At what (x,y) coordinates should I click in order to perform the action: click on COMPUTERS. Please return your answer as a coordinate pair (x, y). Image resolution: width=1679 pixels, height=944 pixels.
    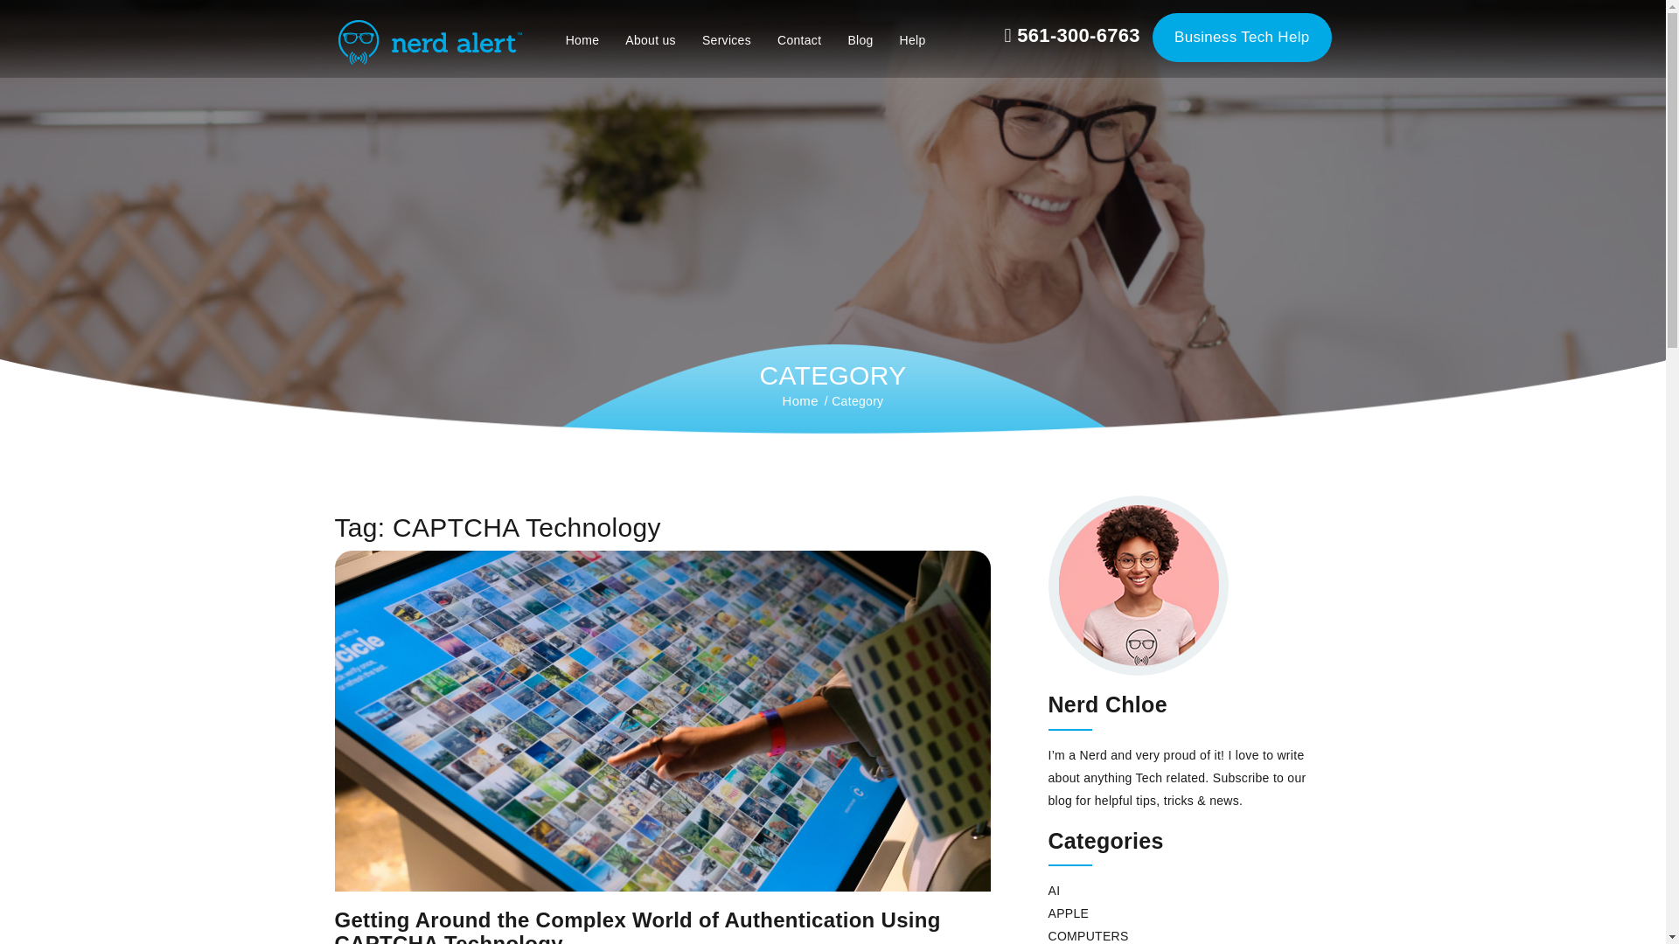
    Looking at the image, I should click on (1088, 935).